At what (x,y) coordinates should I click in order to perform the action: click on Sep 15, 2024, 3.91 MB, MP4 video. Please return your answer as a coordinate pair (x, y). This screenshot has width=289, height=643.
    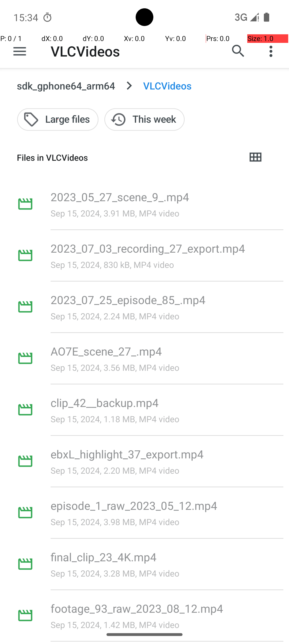
    Looking at the image, I should click on (115, 213).